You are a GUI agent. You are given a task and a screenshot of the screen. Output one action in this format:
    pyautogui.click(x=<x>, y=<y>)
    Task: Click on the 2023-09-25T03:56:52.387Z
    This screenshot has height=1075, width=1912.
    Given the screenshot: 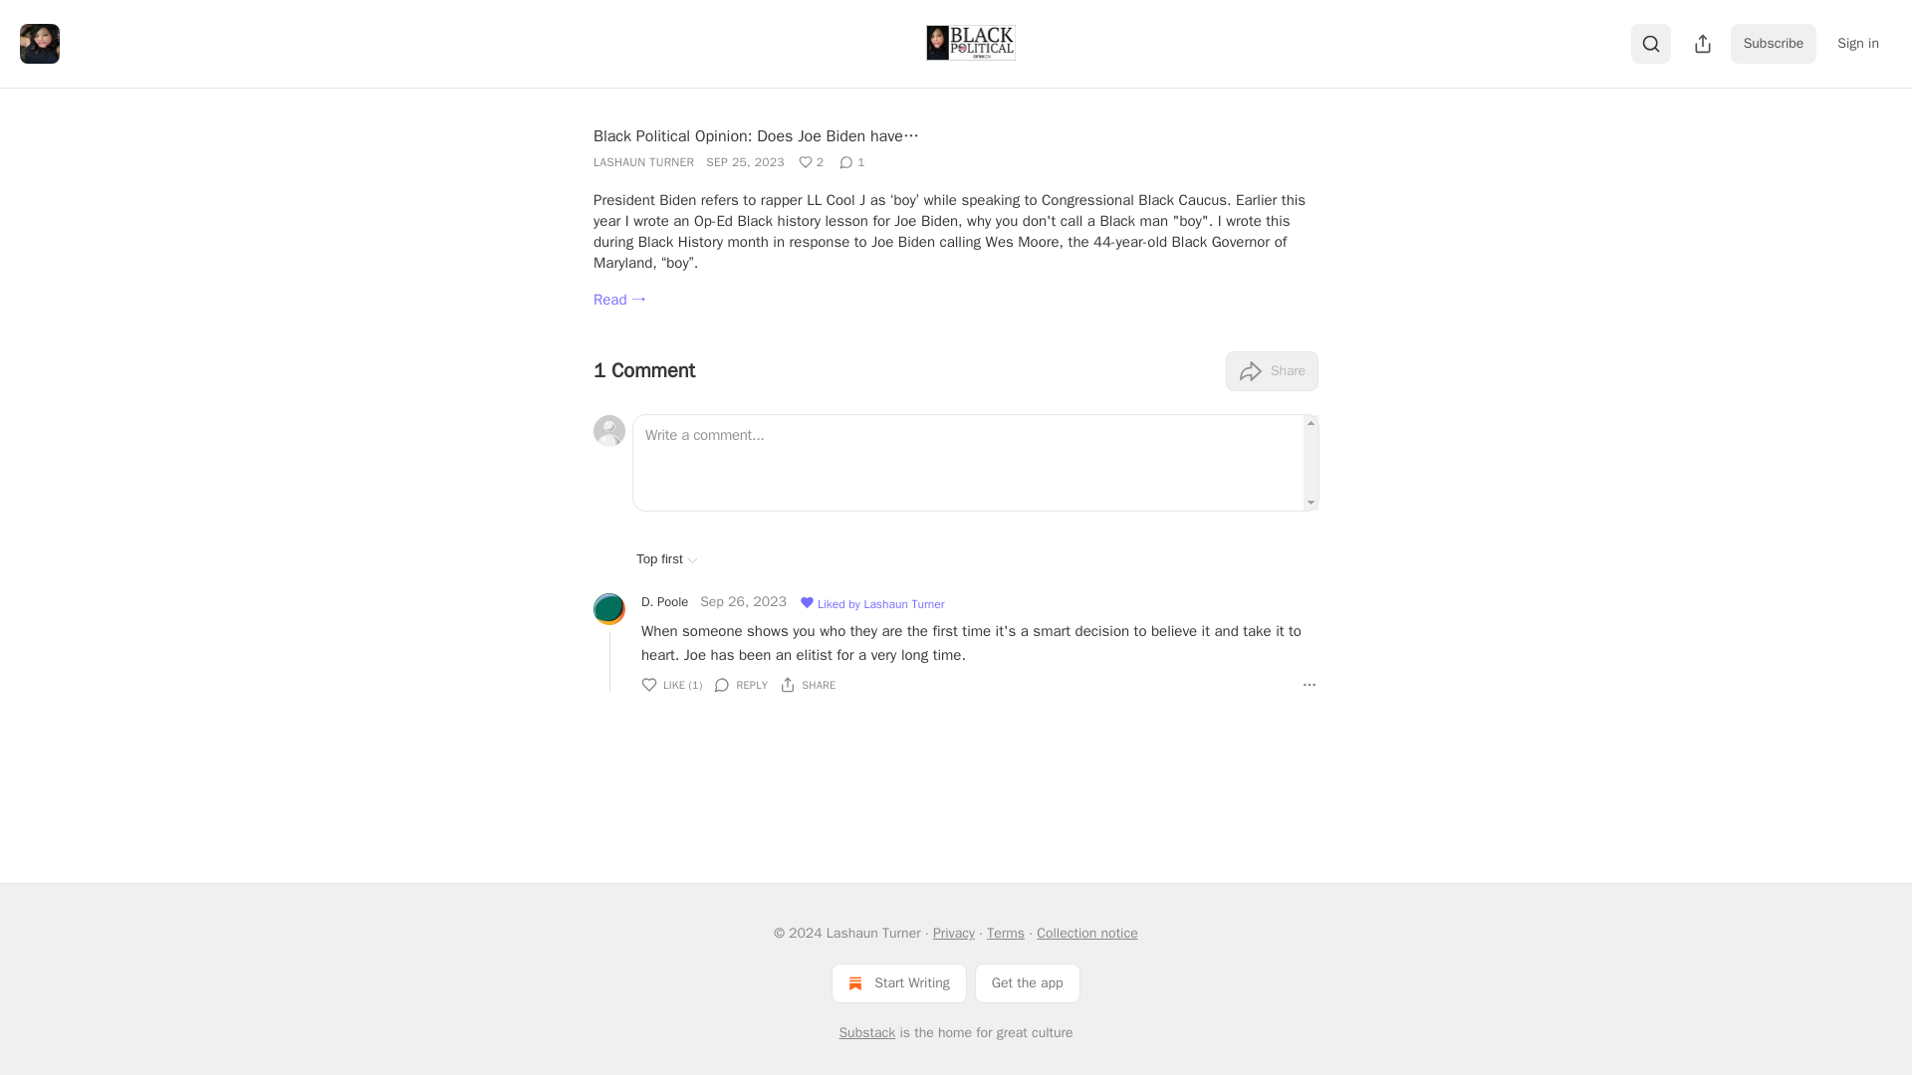 What is the action you would take?
    pyautogui.click(x=745, y=161)
    